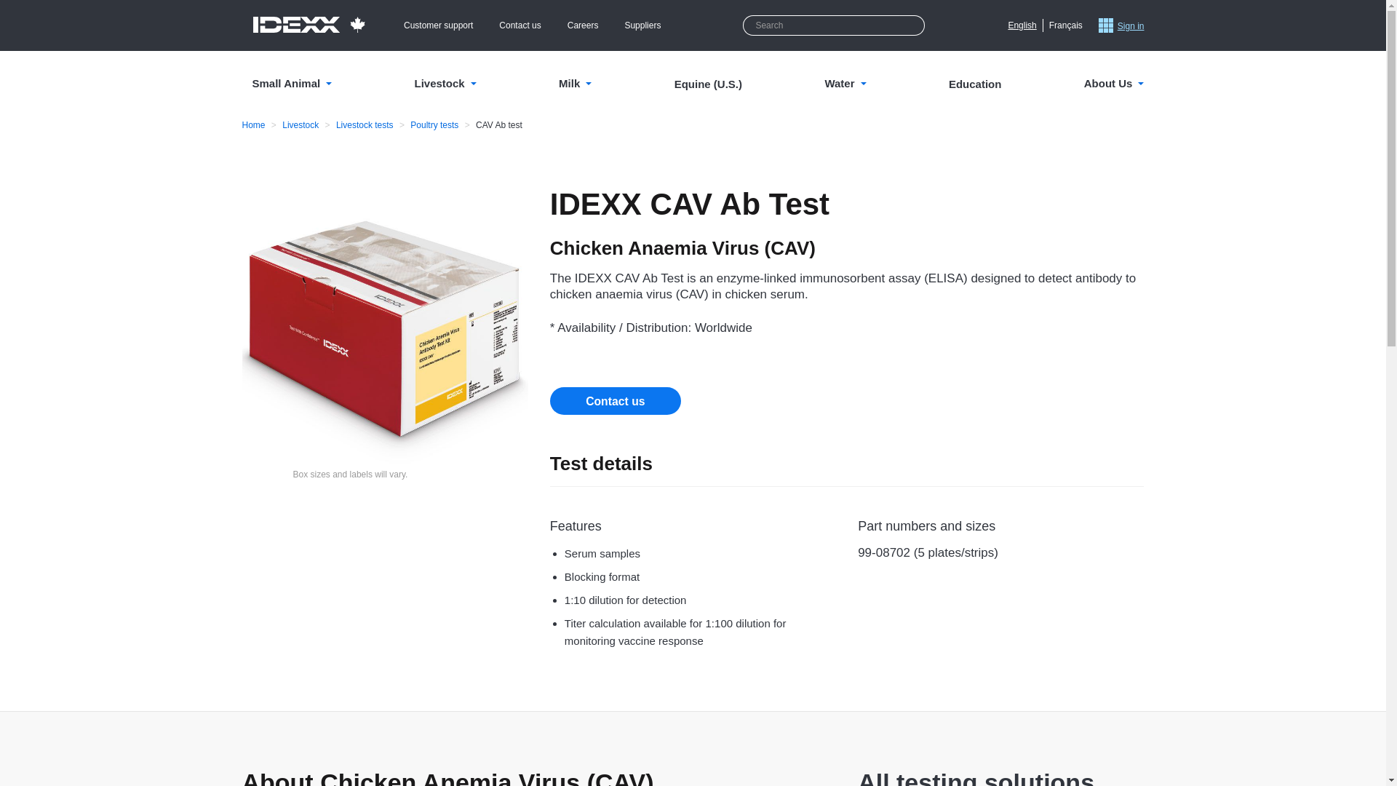  What do you see at coordinates (1022, 25) in the screenshot?
I see `Change to language: English` at bounding box center [1022, 25].